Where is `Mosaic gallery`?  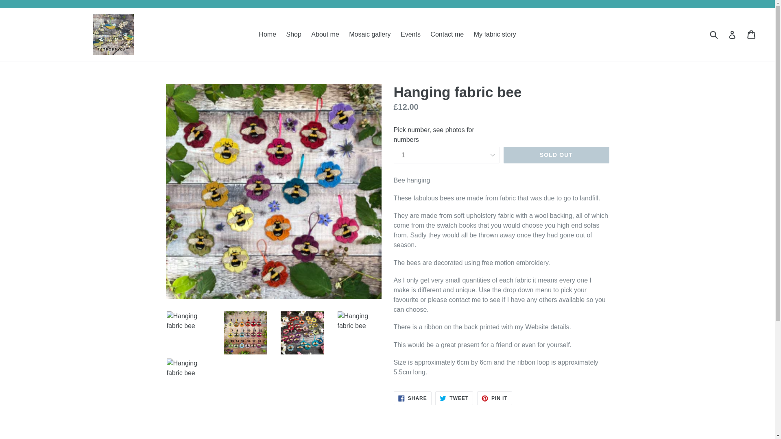 Mosaic gallery is located at coordinates (412, 398).